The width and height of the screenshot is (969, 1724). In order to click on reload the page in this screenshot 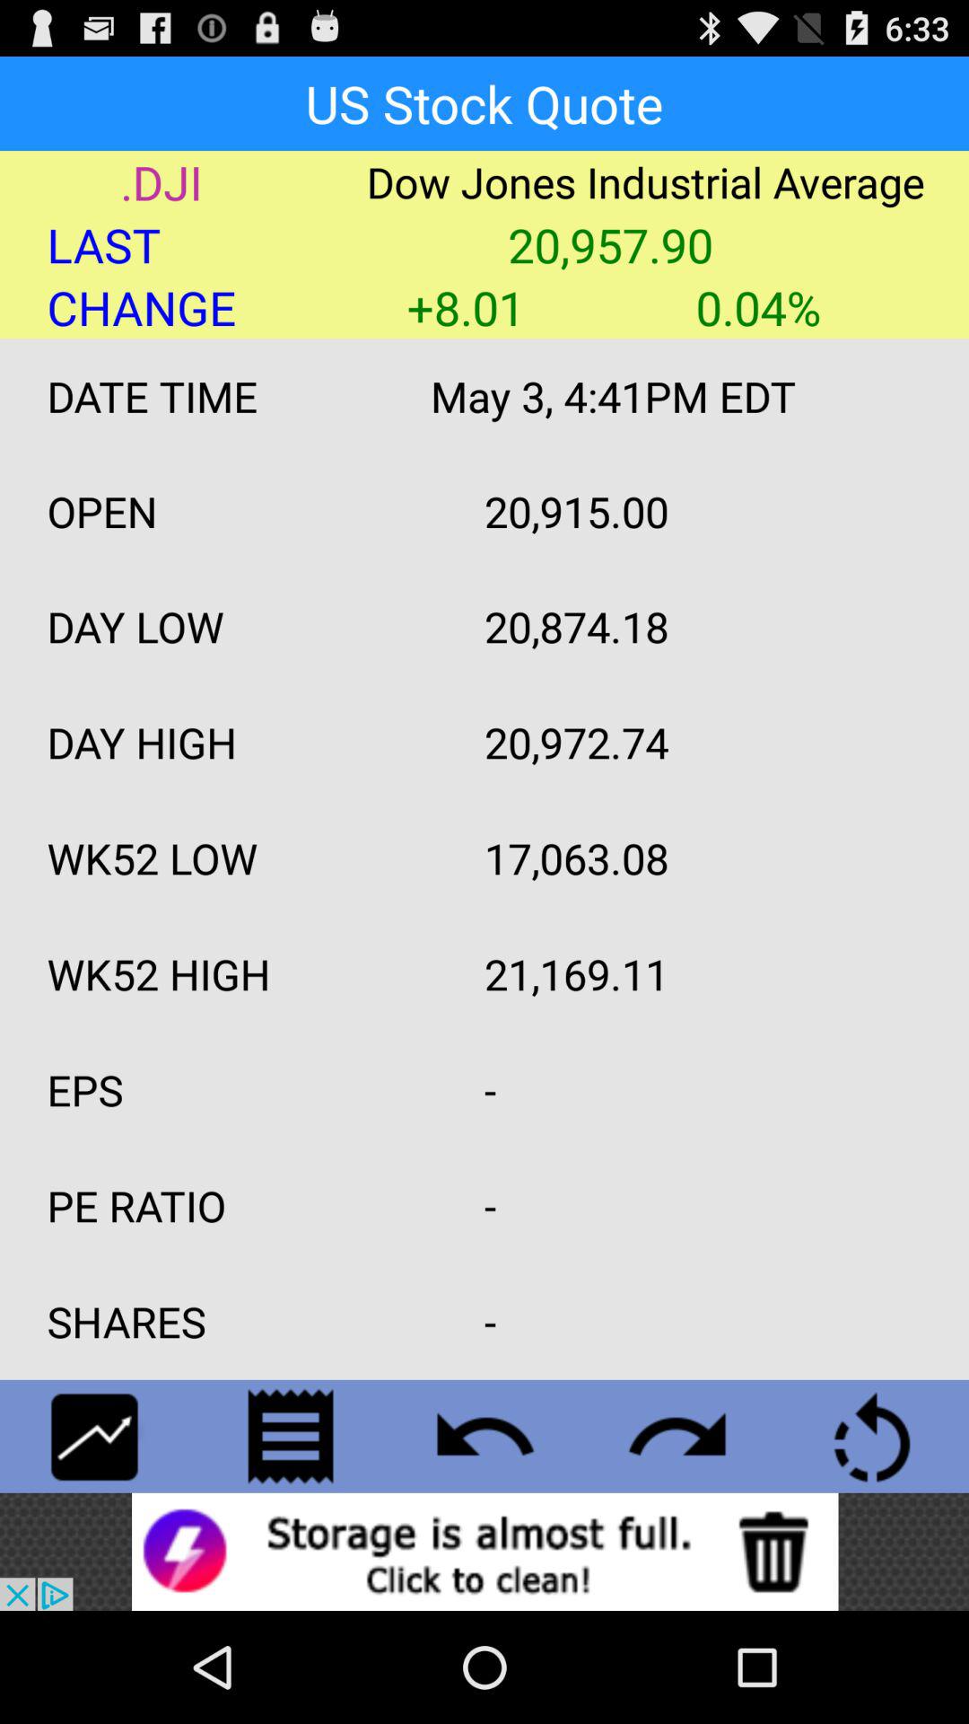, I will do `click(872, 1436)`.